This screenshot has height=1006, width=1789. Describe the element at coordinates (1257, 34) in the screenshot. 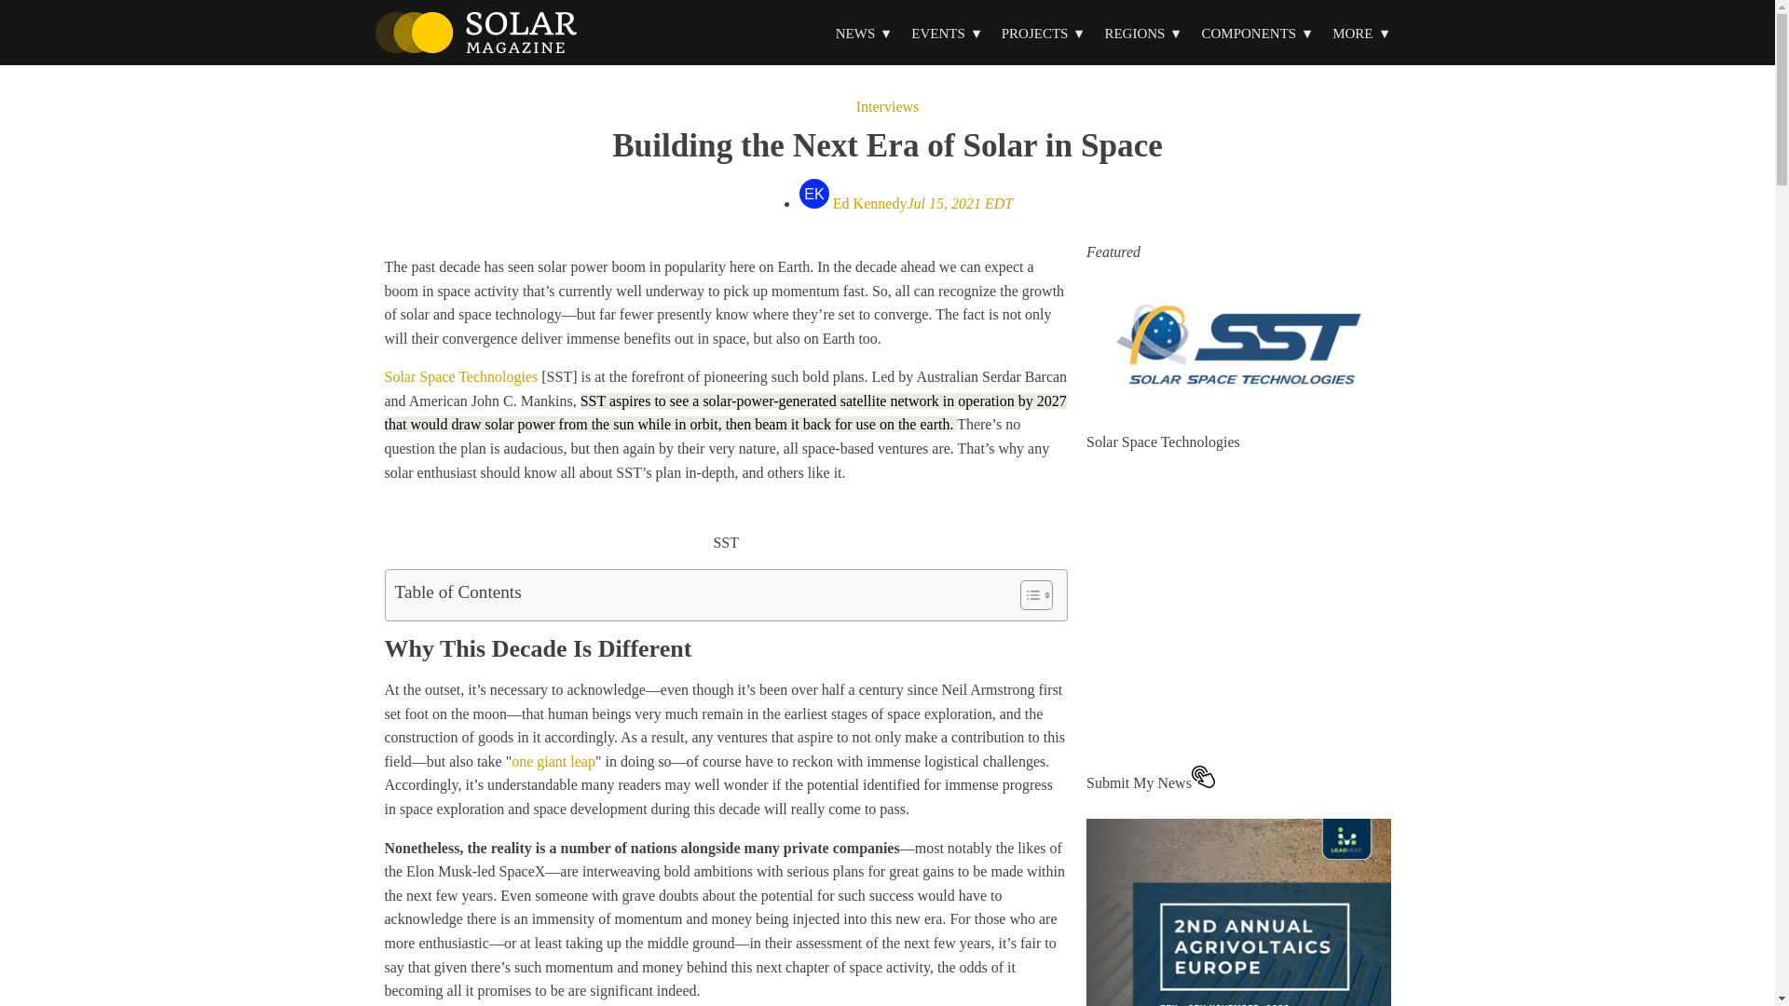

I see `COMPONENTS` at that location.